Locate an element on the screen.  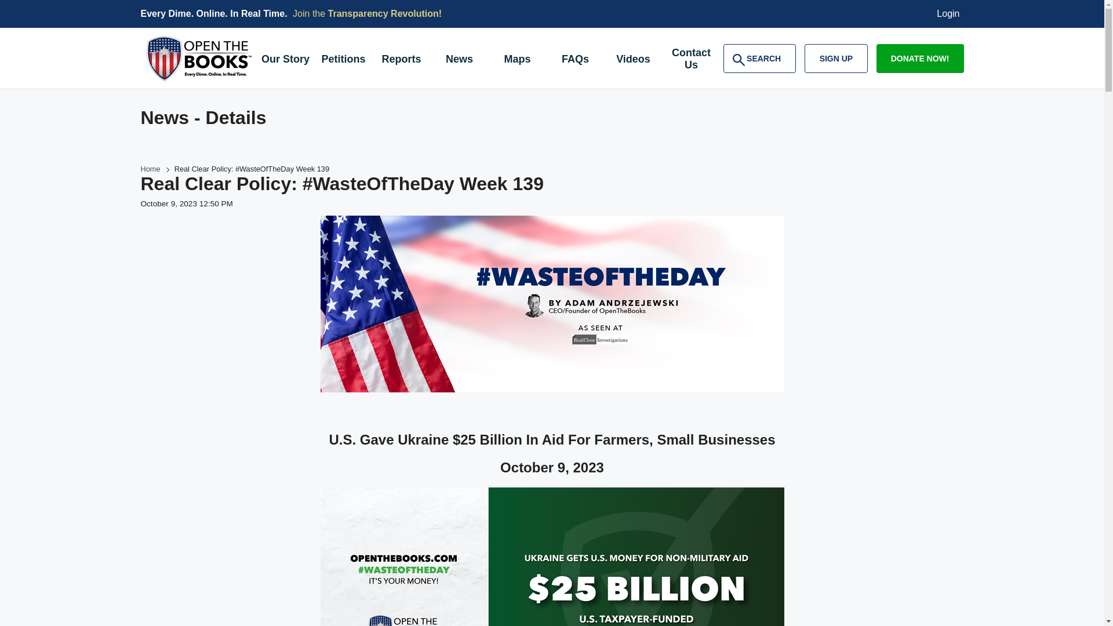
Videos is located at coordinates (517, 60).